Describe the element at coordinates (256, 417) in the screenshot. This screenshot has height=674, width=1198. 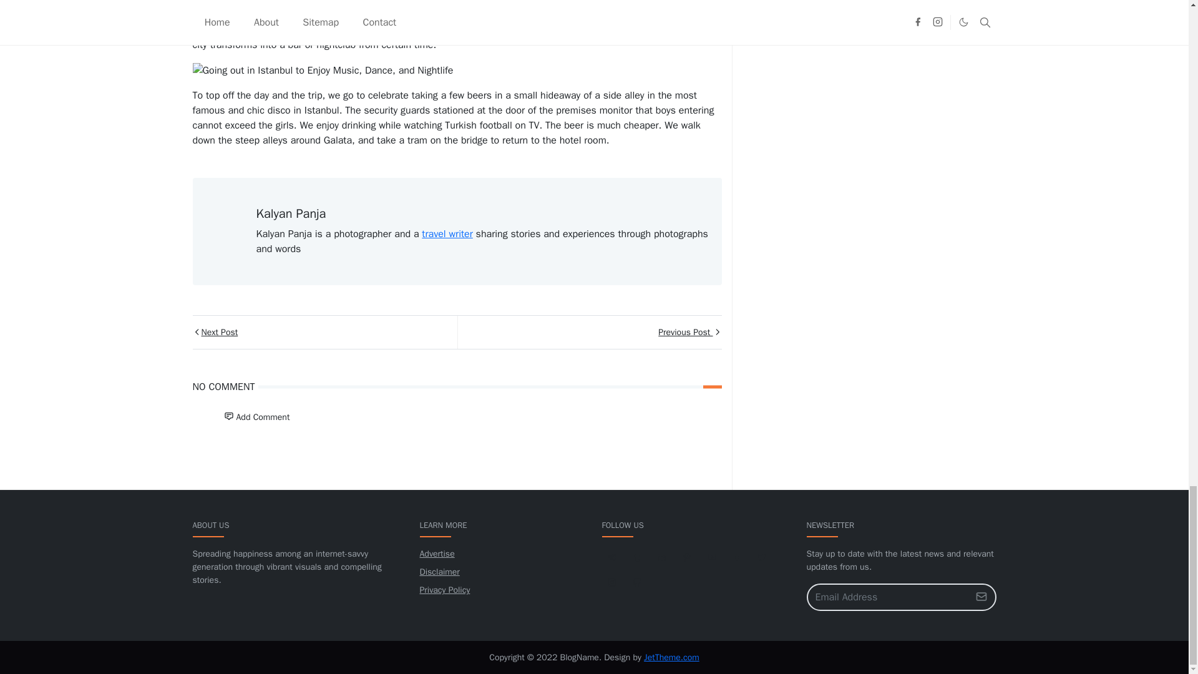
I see `Add Comment` at that location.